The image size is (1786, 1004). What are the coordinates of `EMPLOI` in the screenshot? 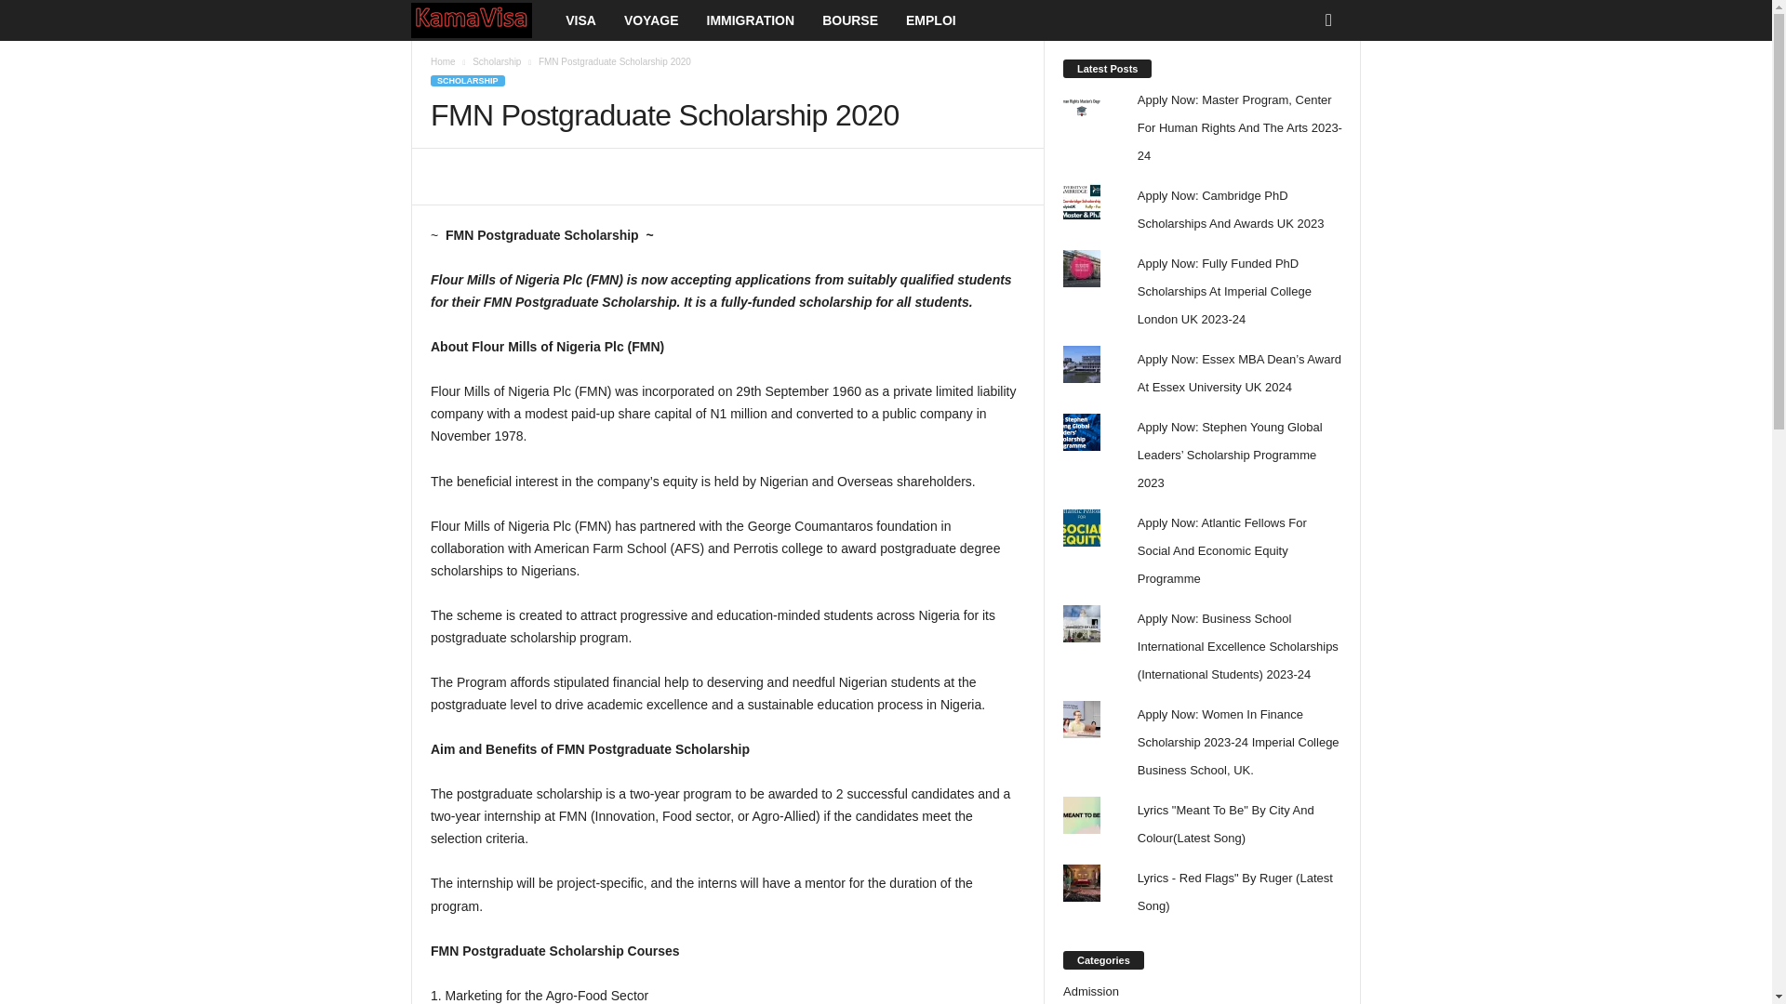 It's located at (930, 20).